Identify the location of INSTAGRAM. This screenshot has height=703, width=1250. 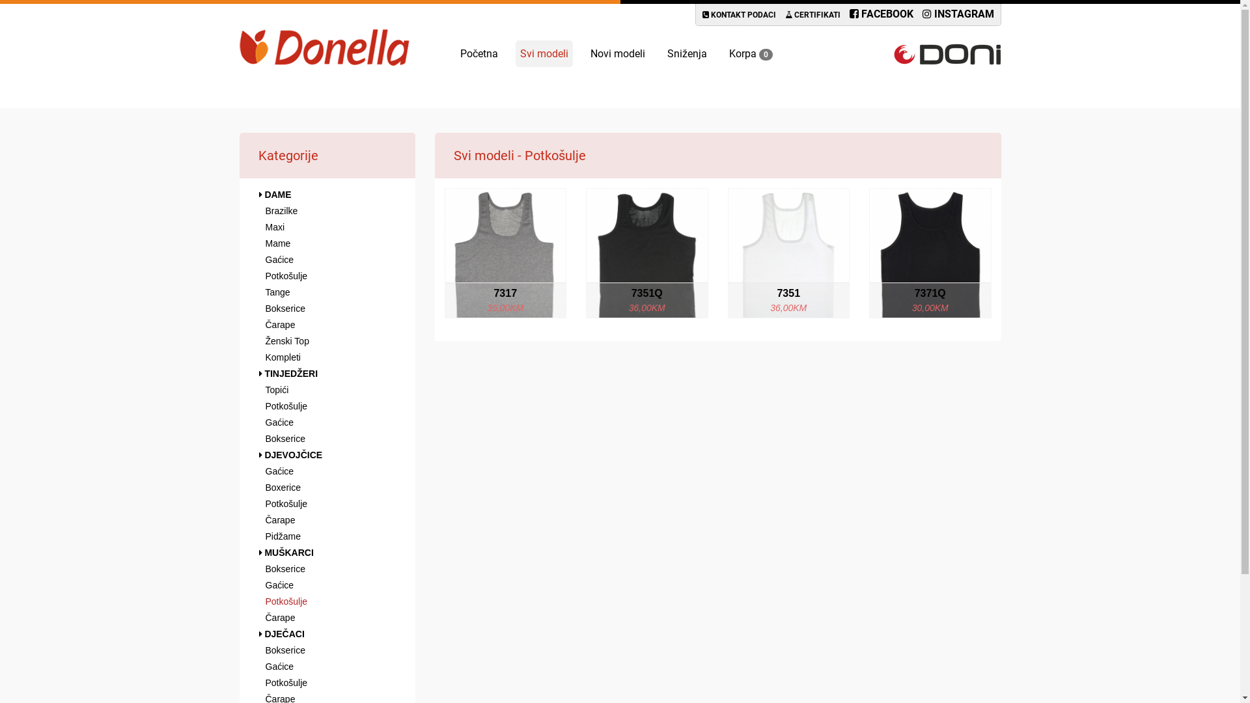
(958, 14).